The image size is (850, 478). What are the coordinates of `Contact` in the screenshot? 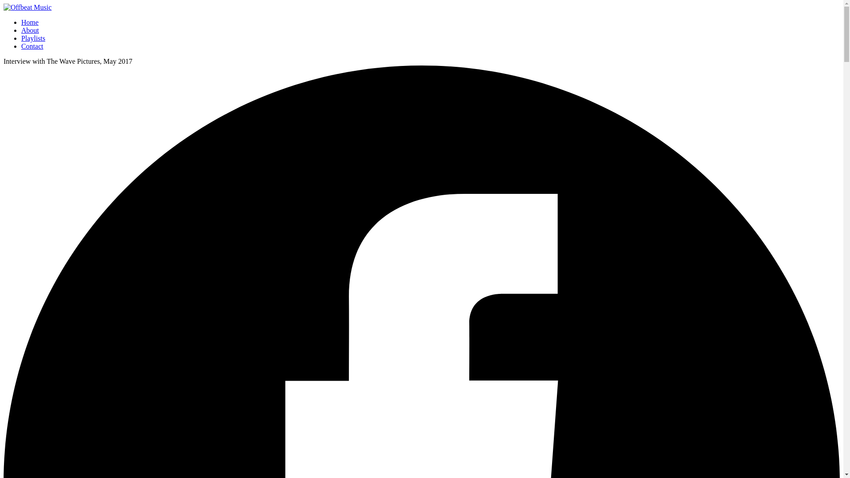 It's located at (32, 46).